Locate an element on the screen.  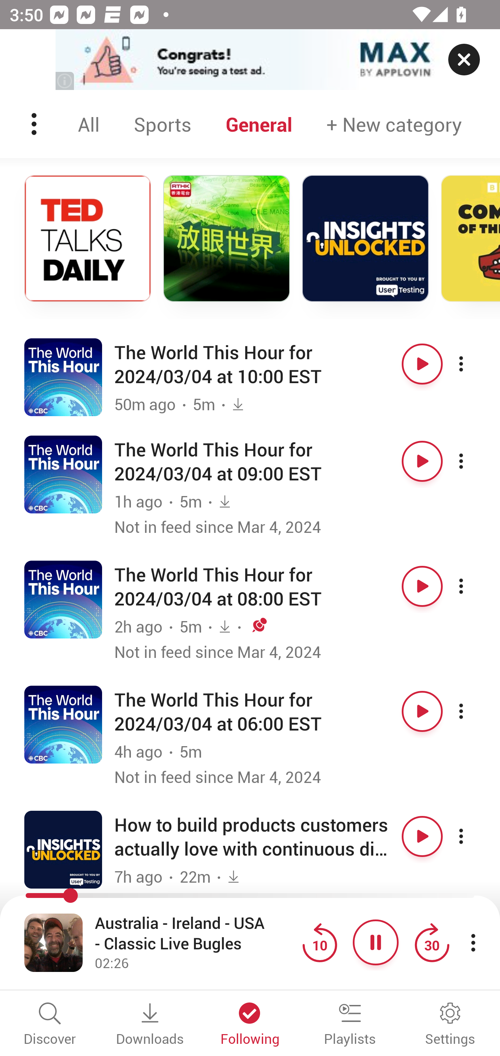
app-monetization is located at coordinates (250, 60).